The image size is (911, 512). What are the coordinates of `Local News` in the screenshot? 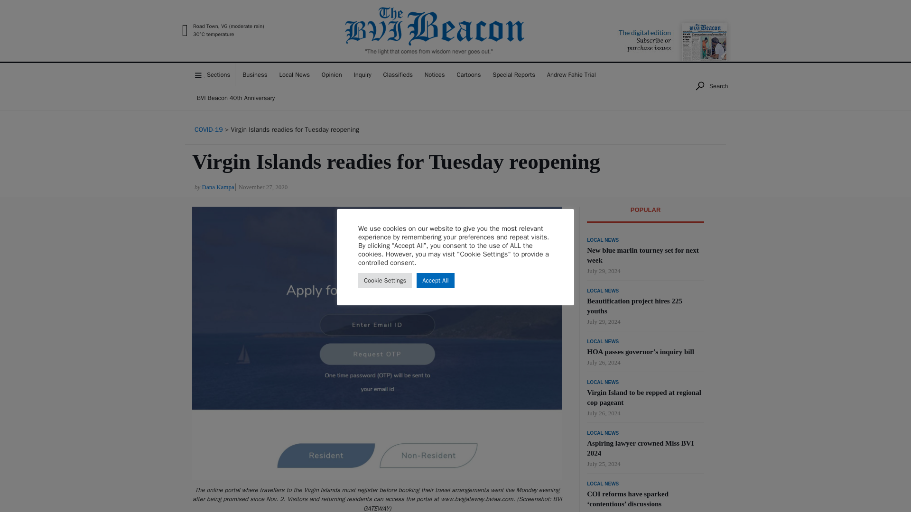 It's located at (294, 74).